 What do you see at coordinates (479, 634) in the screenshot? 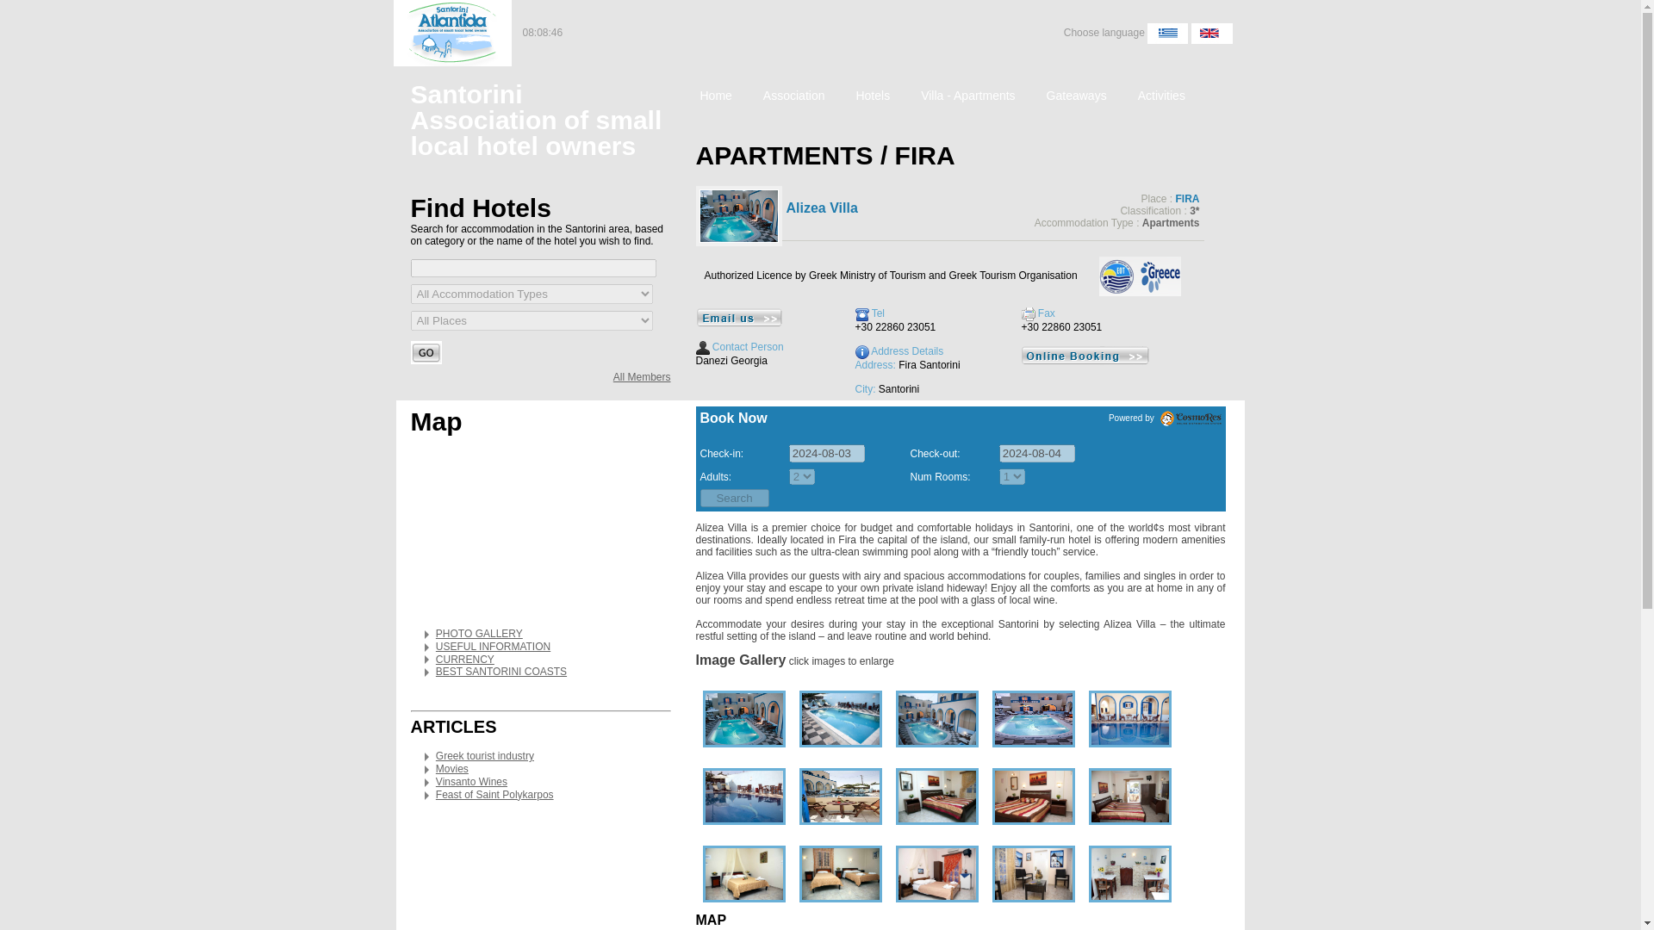
I see `PHOTO GALLERY` at bounding box center [479, 634].